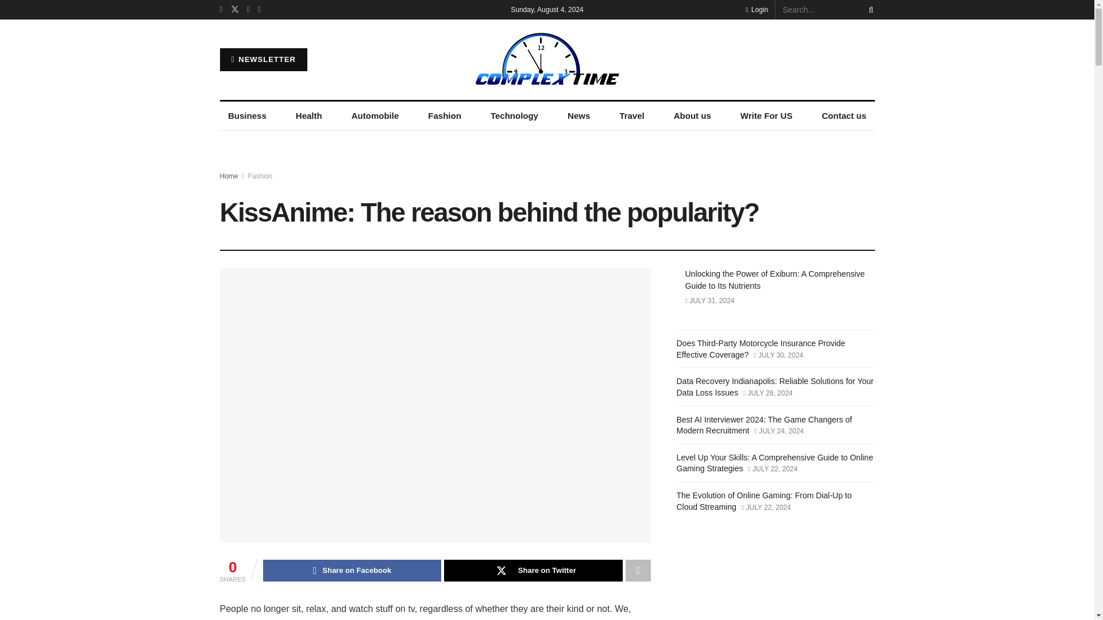  I want to click on Fashion, so click(260, 176).